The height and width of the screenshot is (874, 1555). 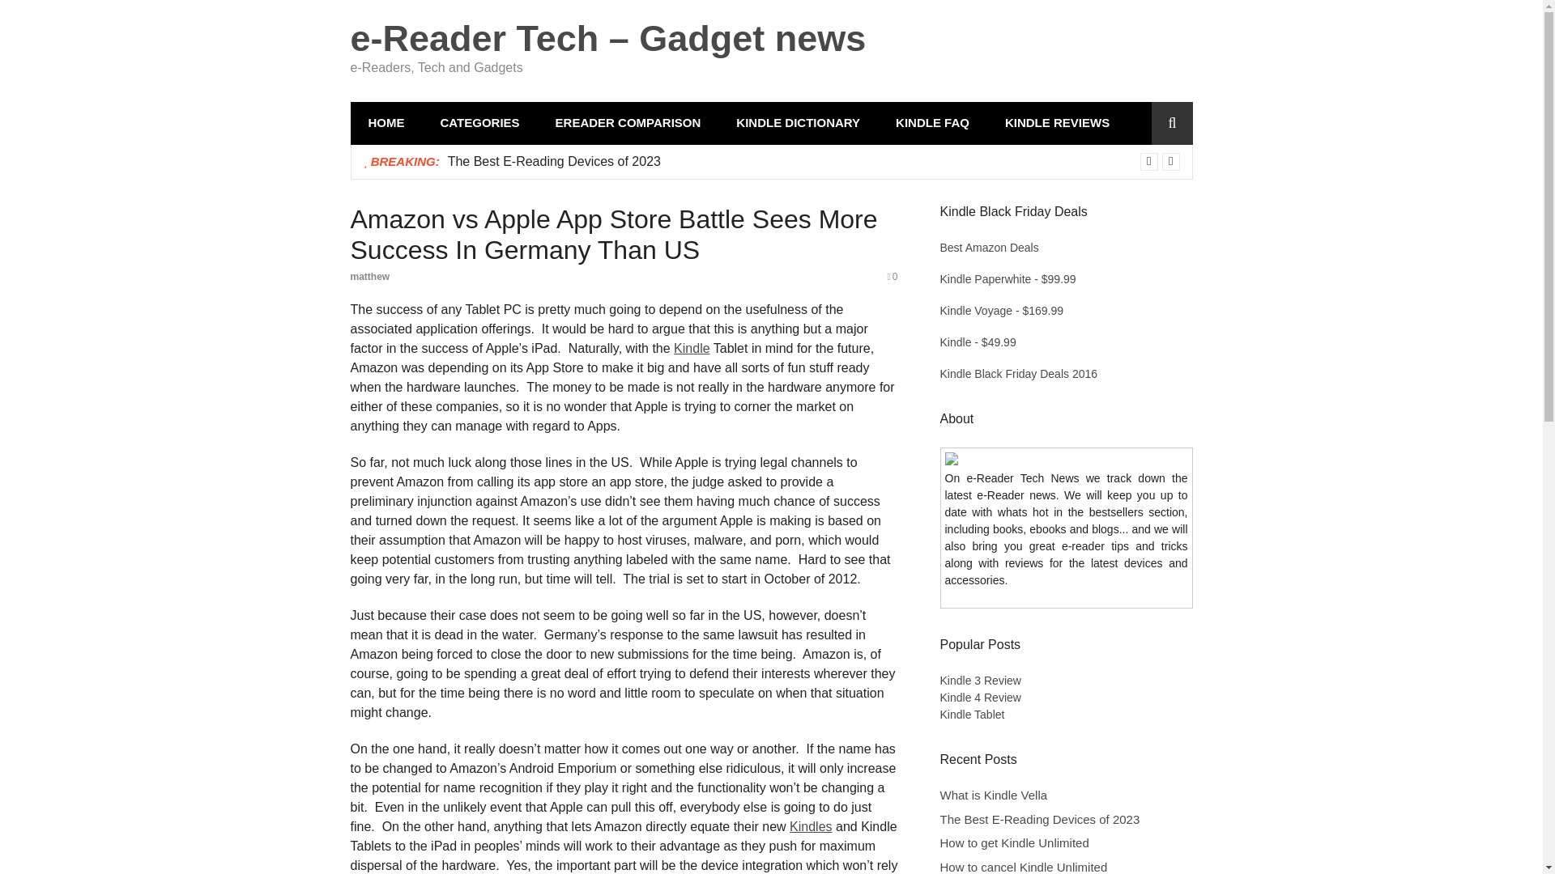 I want to click on Kindle 3 Review, so click(x=979, y=680).